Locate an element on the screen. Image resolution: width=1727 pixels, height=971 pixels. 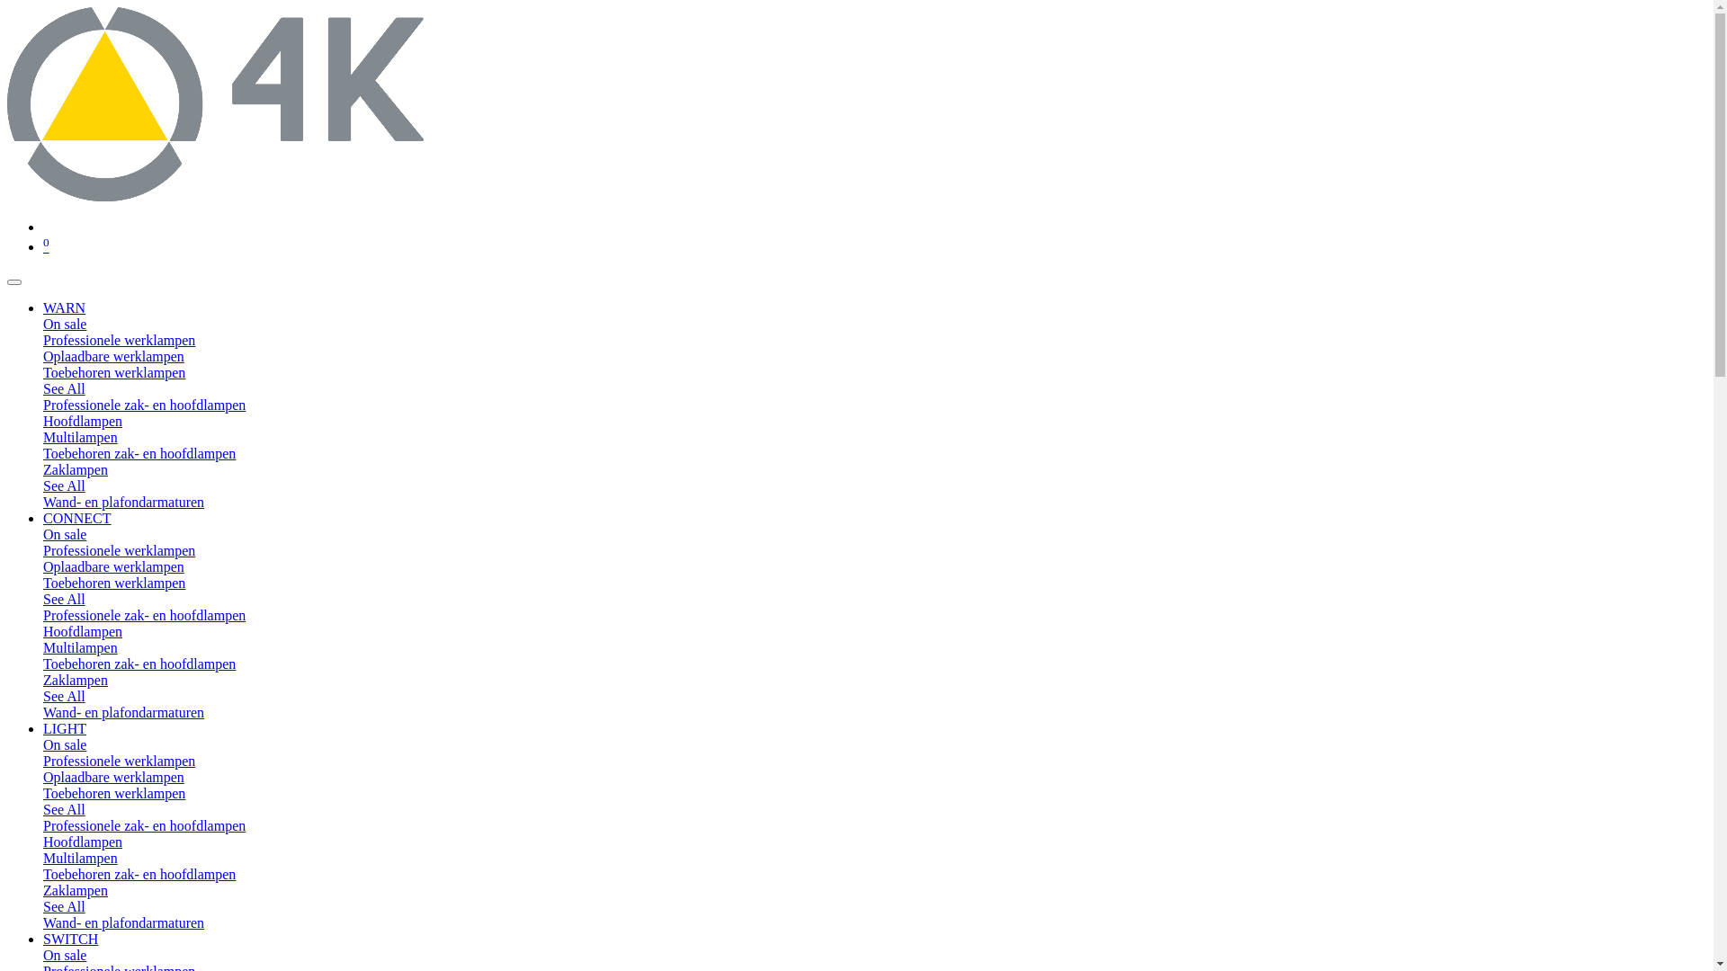
On sale is located at coordinates (874, 745).